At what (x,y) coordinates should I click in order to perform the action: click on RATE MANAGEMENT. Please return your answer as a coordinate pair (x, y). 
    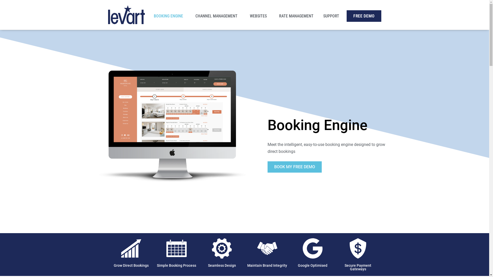
    Looking at the image, I should click on (296, 16).